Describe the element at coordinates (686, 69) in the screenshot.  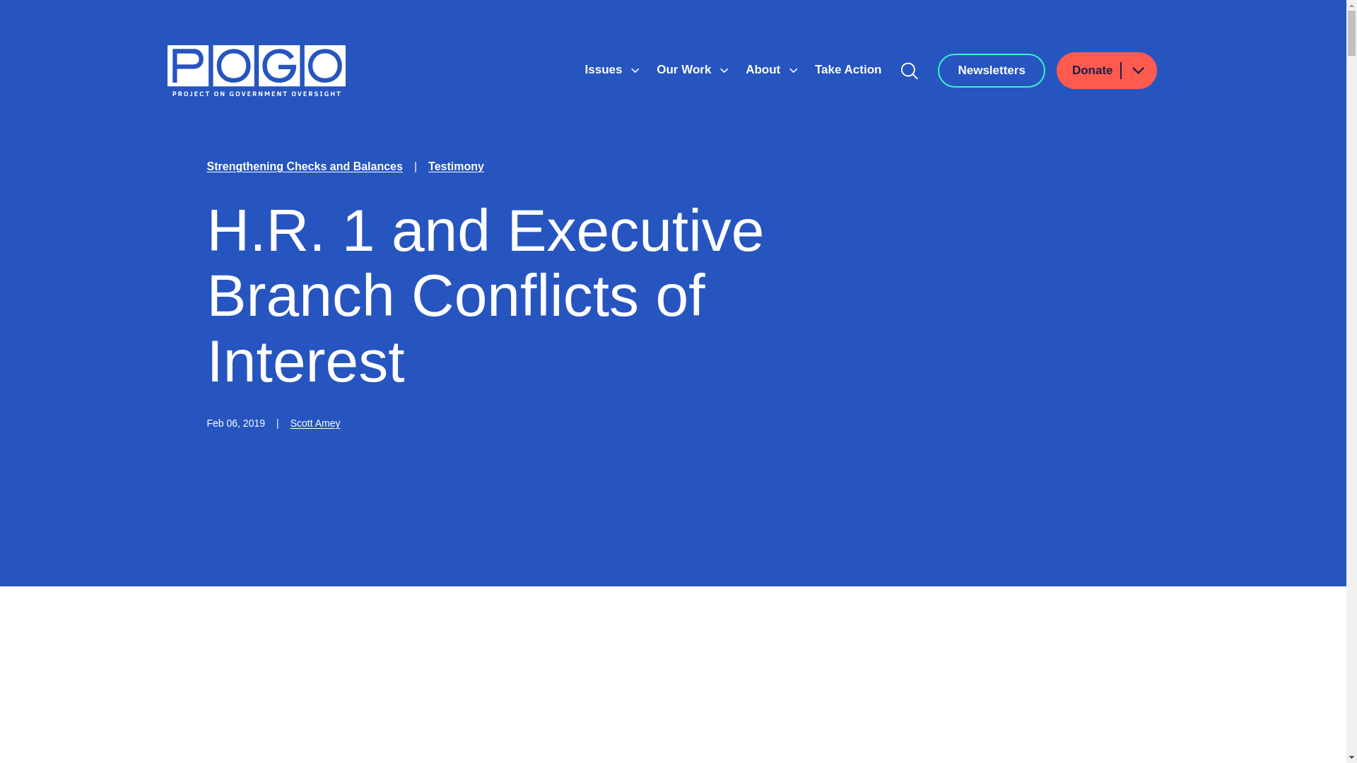
I see `Our Work` at that location.